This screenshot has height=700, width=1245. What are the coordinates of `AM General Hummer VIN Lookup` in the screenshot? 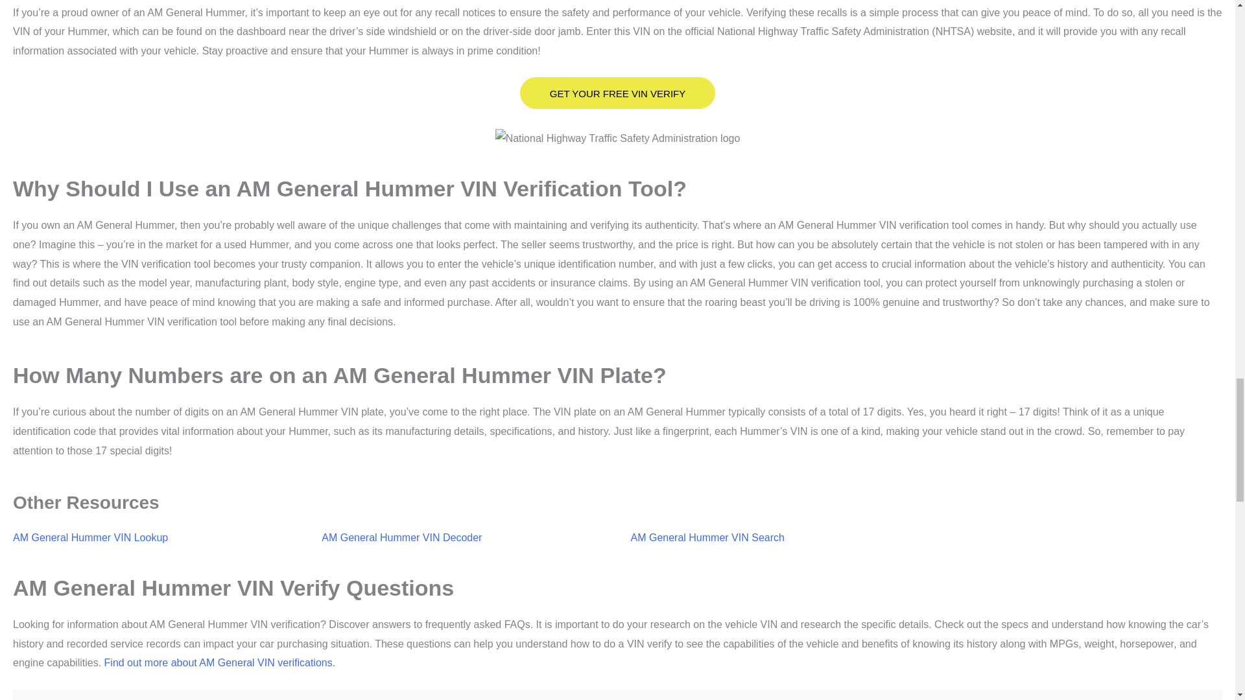 It's located at (90, 537).